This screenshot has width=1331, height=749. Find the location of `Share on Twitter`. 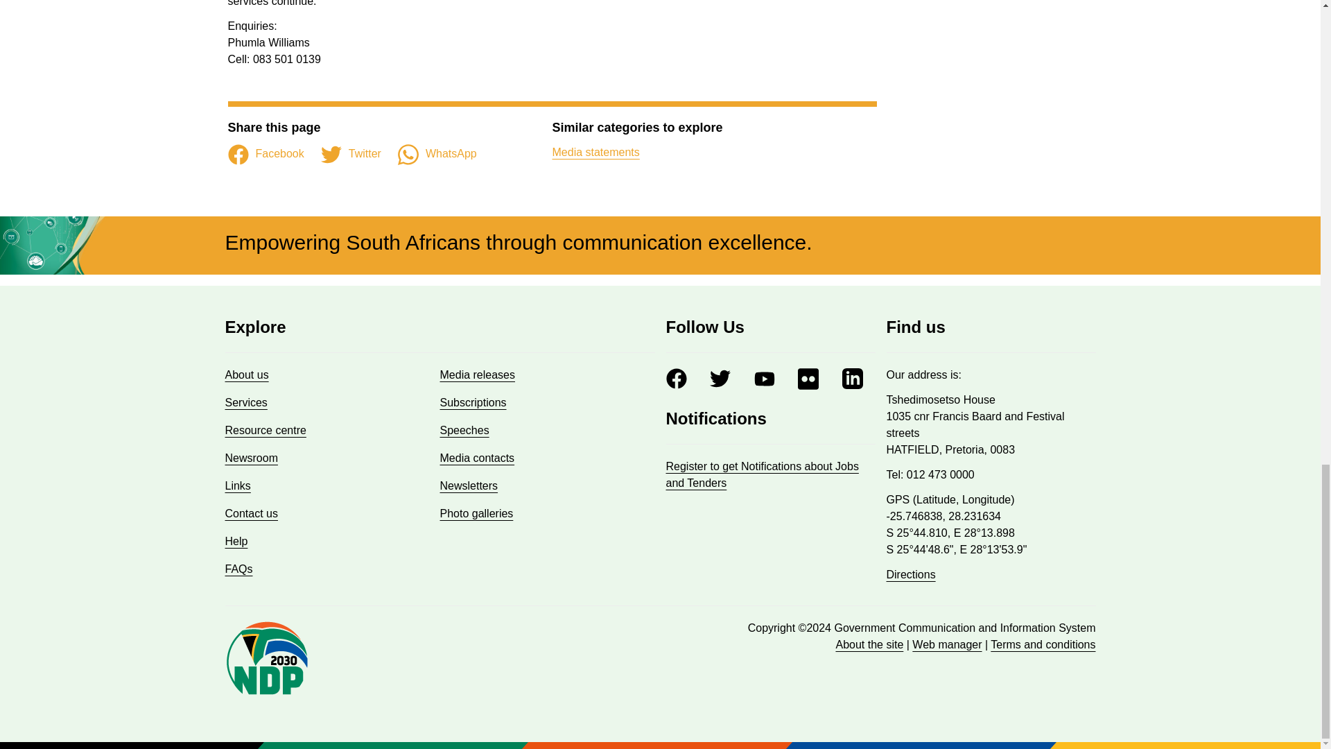

Share on Twitter is located at coordinates (351, 154).